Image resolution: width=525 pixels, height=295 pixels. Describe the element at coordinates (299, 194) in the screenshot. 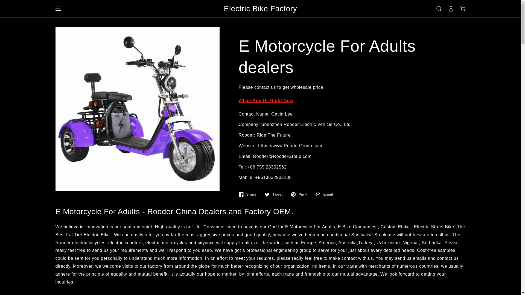

I see `SKIP TO PRODUCT INFORMATION` at that location.